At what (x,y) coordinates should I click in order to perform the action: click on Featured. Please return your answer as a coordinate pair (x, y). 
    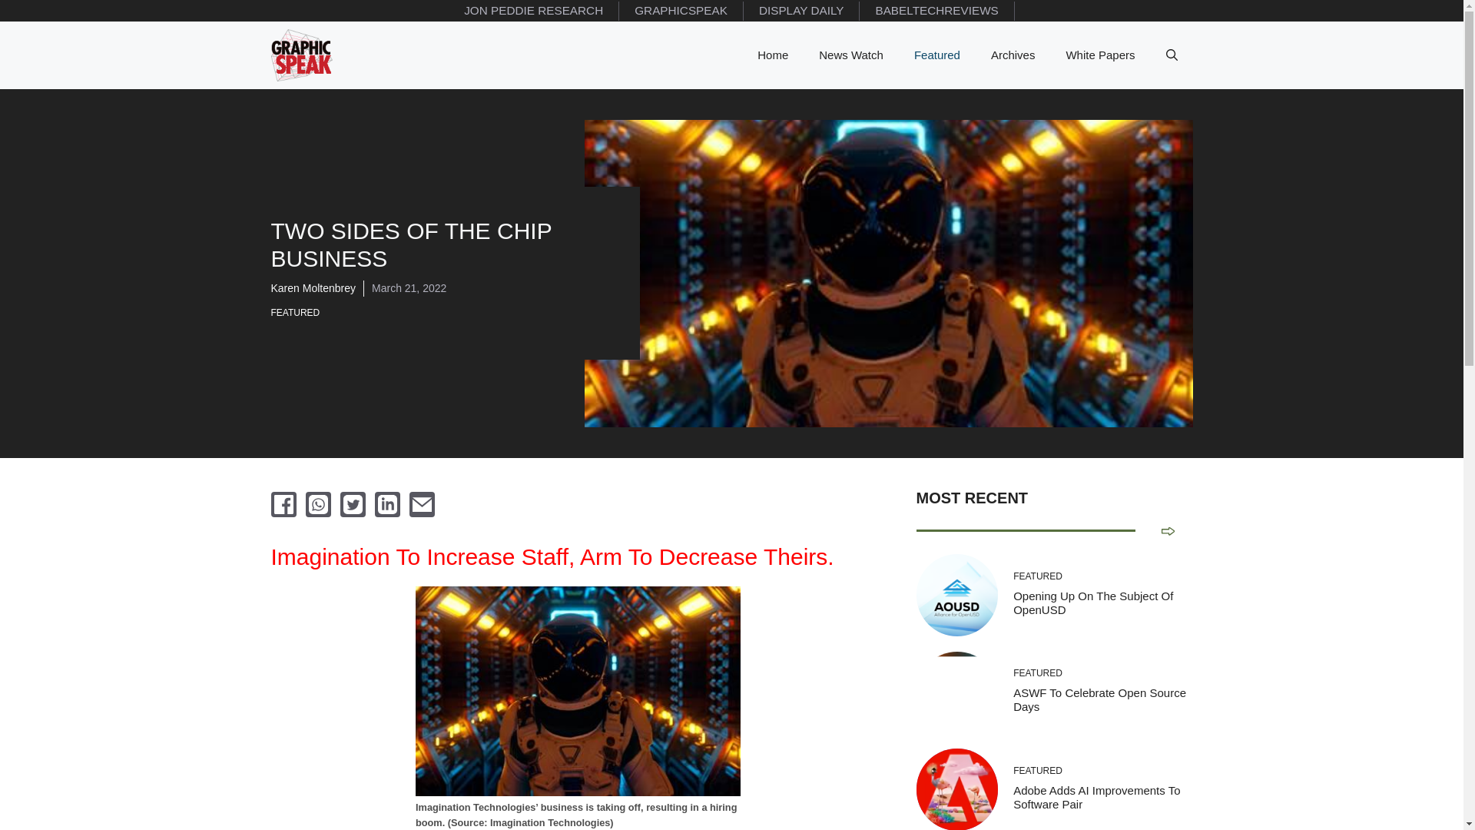
    Looking at the image, I should click on (936, 55).